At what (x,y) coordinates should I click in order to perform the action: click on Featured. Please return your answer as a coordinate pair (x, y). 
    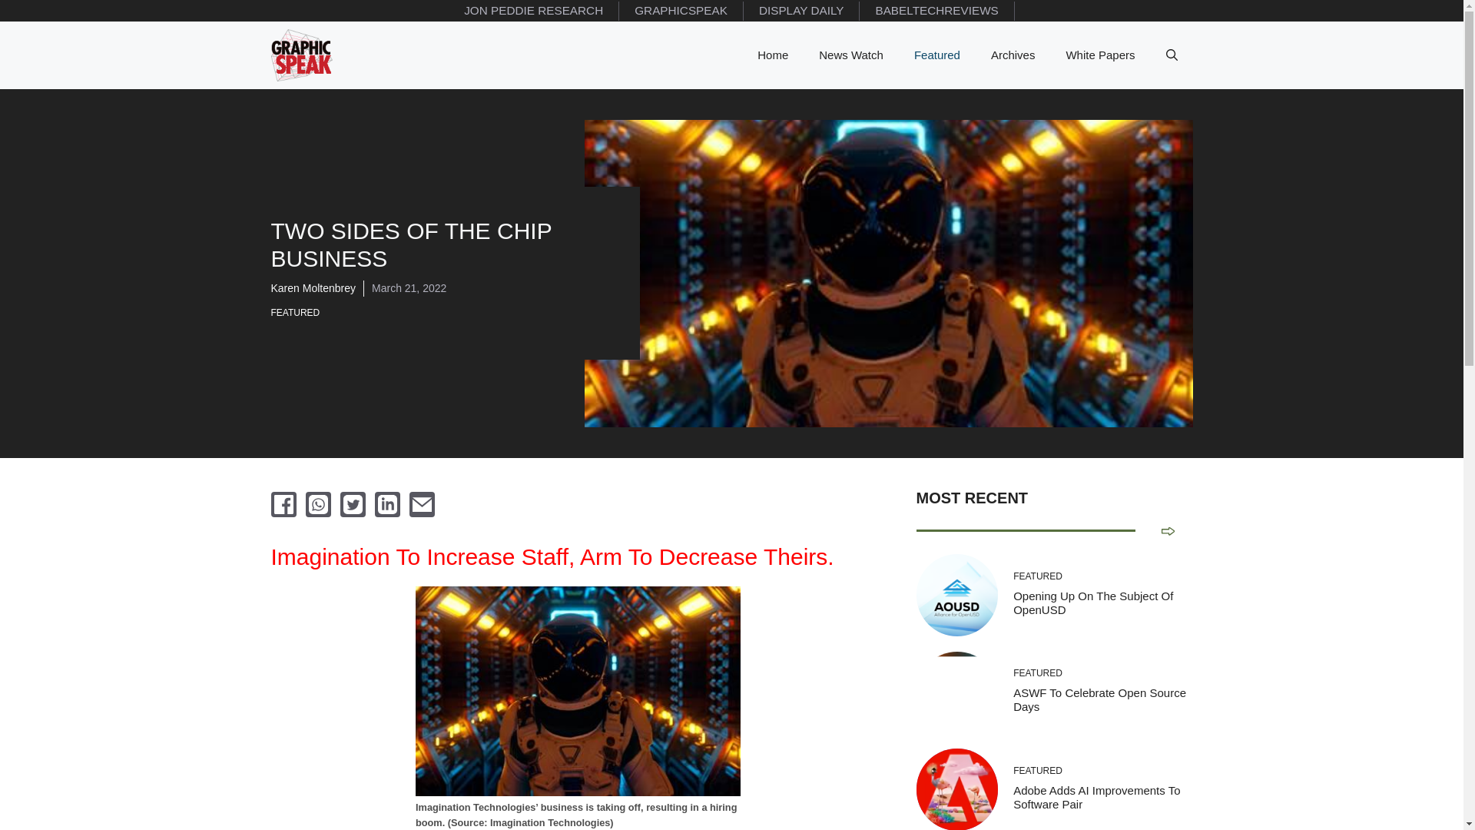
    Looking at the image, I should click on (936, 55).